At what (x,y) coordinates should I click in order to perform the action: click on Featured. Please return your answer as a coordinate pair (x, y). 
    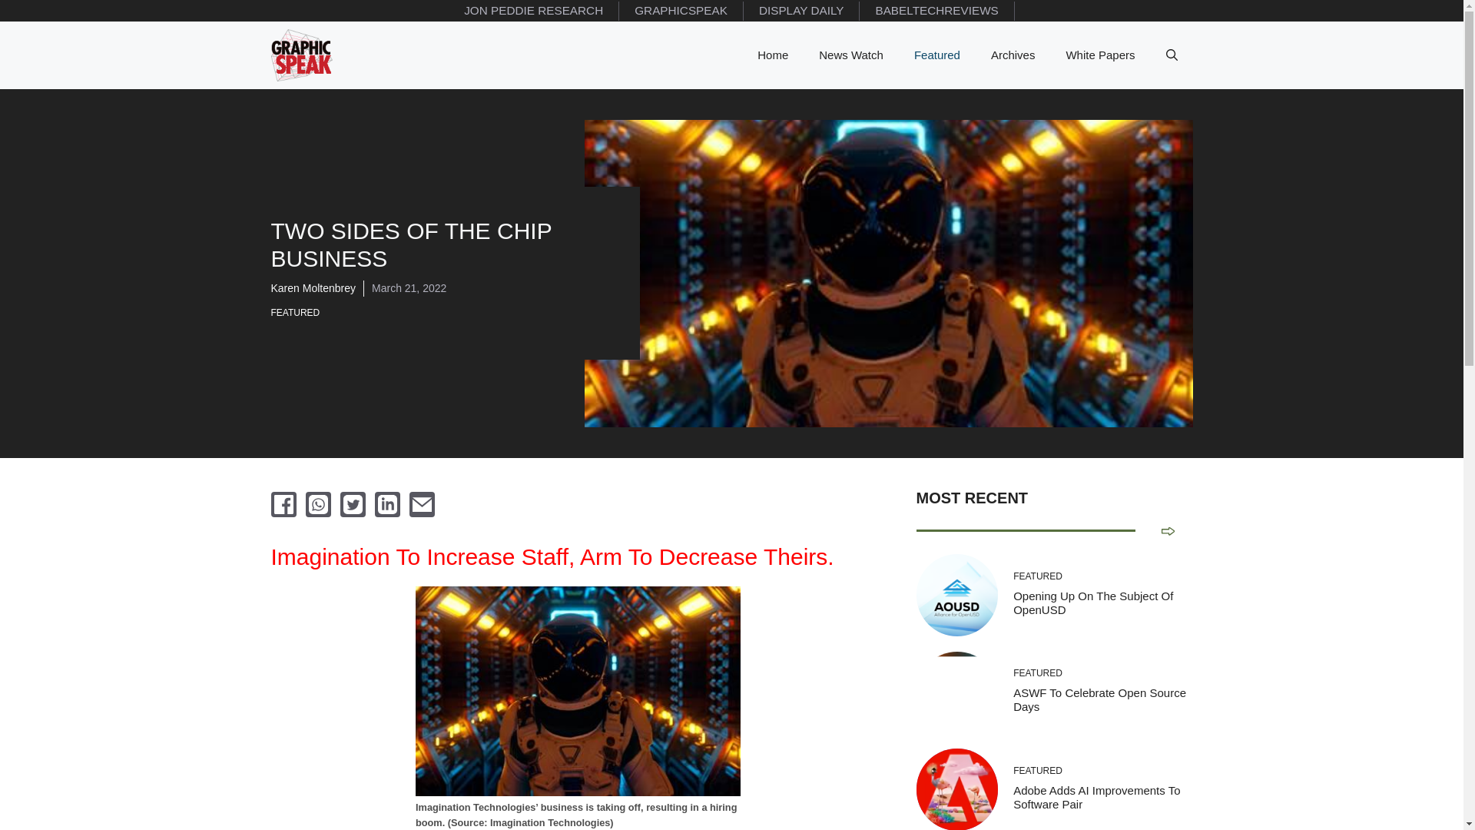
    Looking at the image, I should click on (936, 55).